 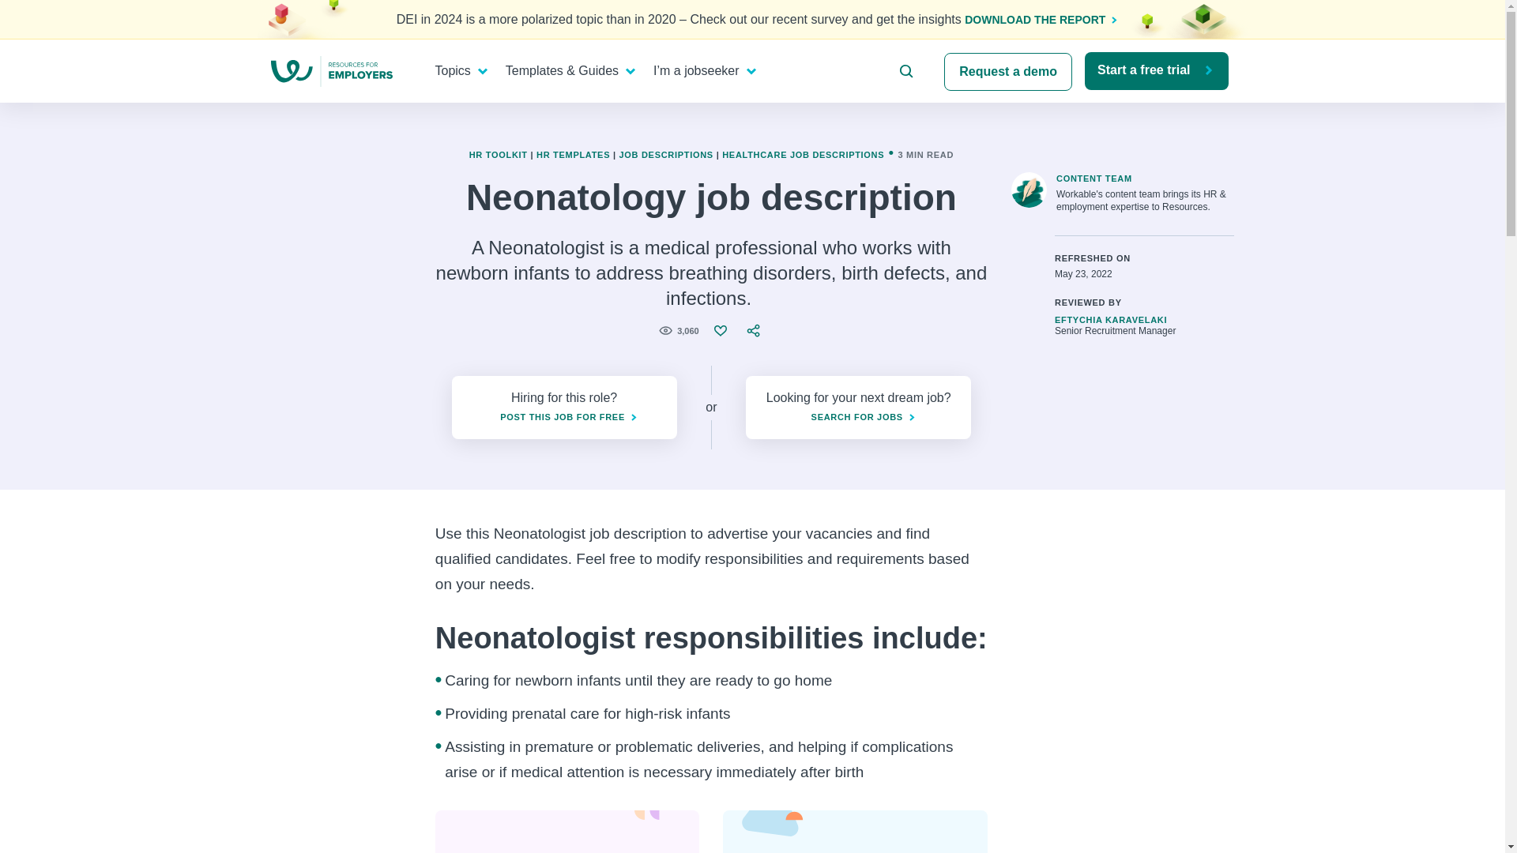 I want to click on Like, so click(x=722, y=330).